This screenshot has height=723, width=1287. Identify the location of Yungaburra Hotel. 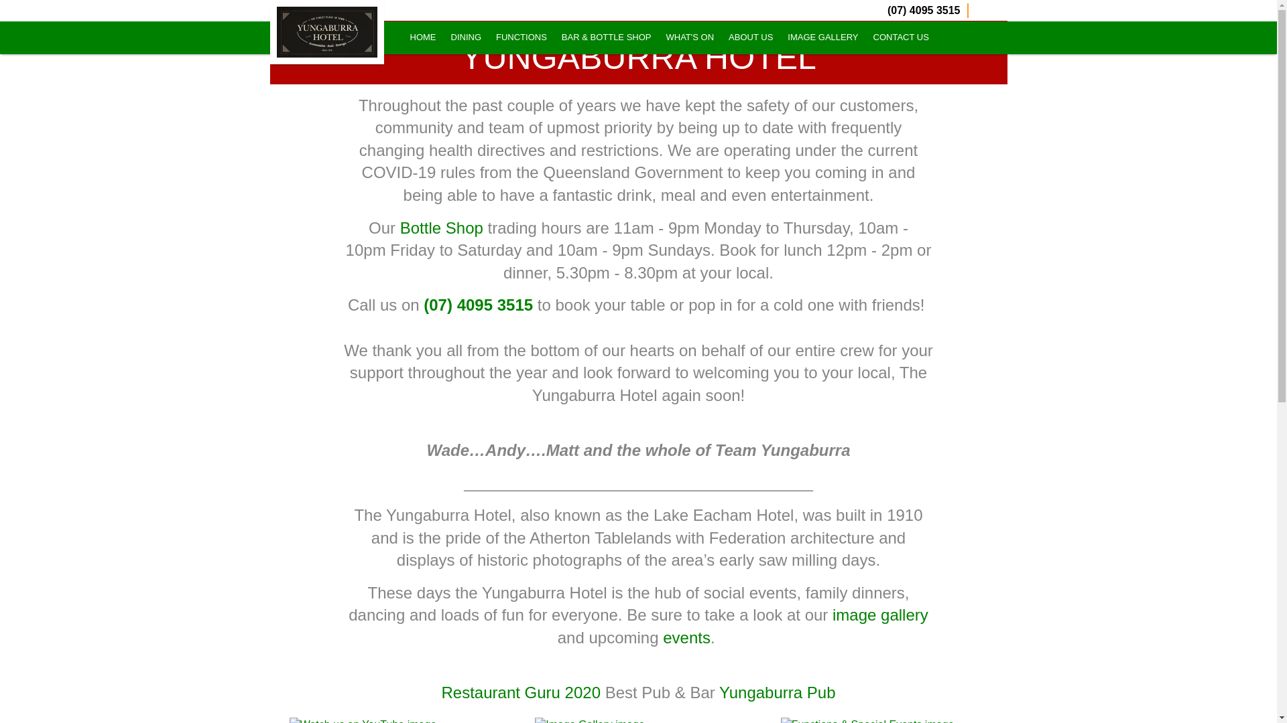
(326, 32).